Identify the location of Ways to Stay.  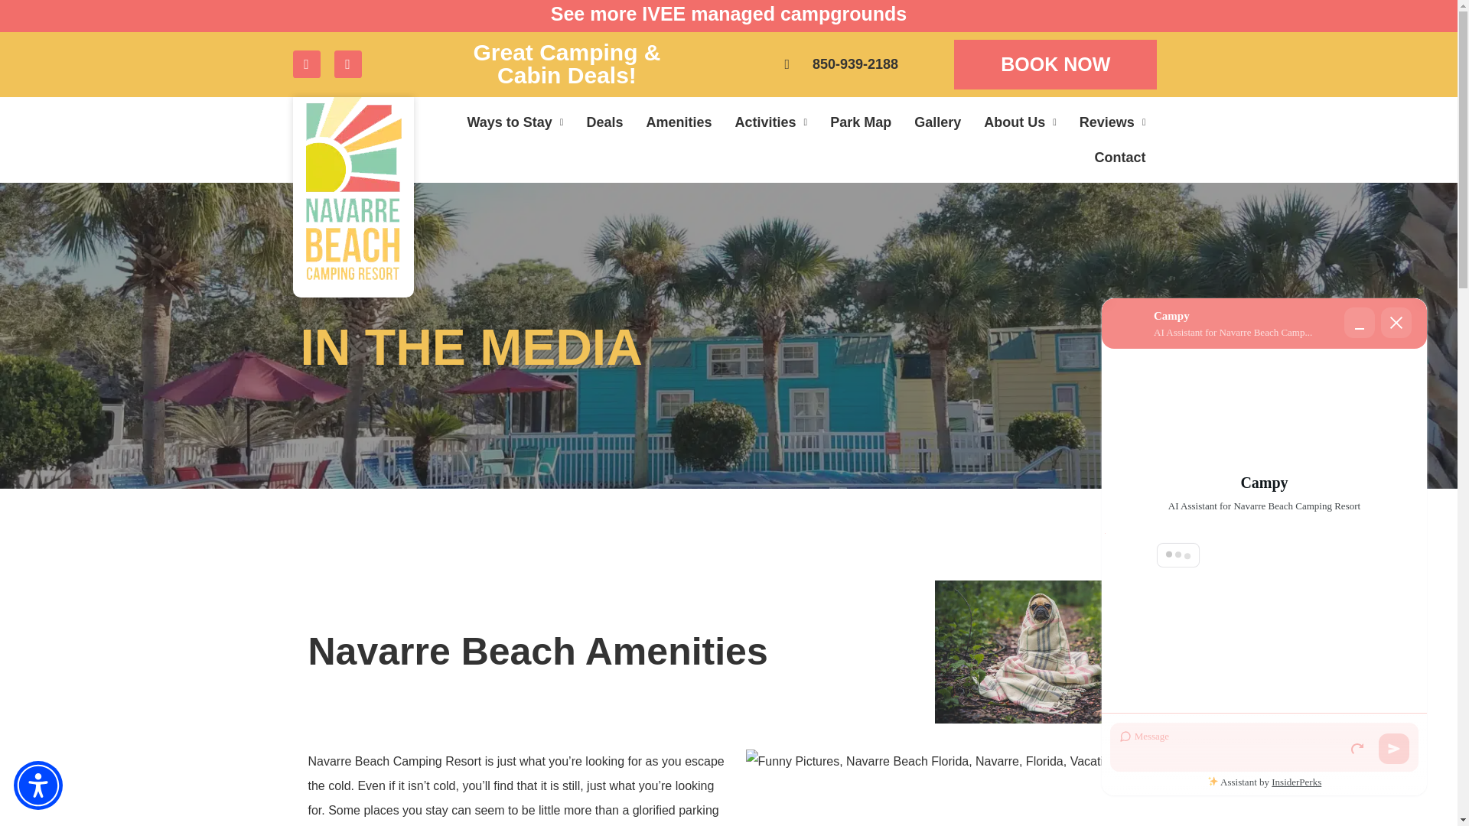
(514, 122).